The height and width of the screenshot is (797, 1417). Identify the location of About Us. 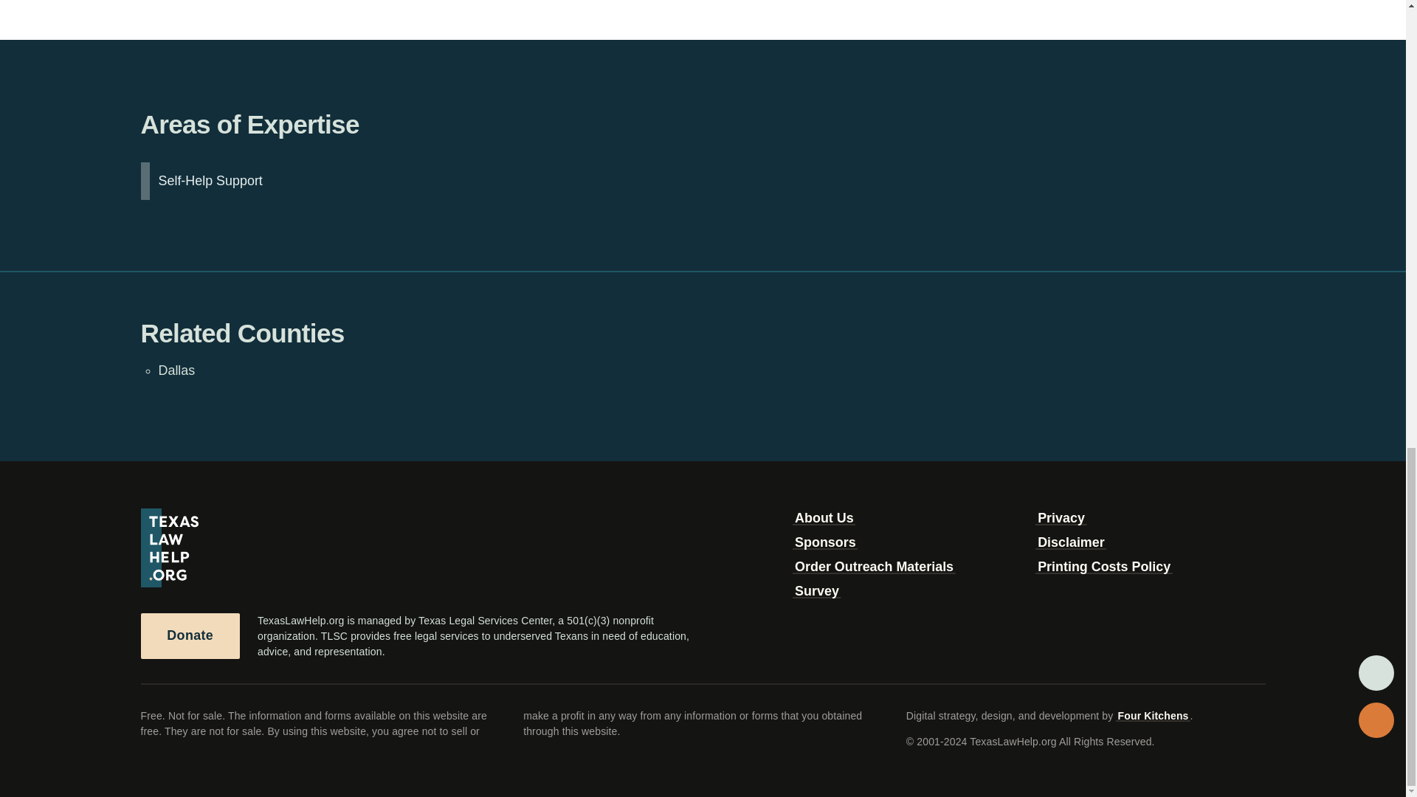
(824, 518).